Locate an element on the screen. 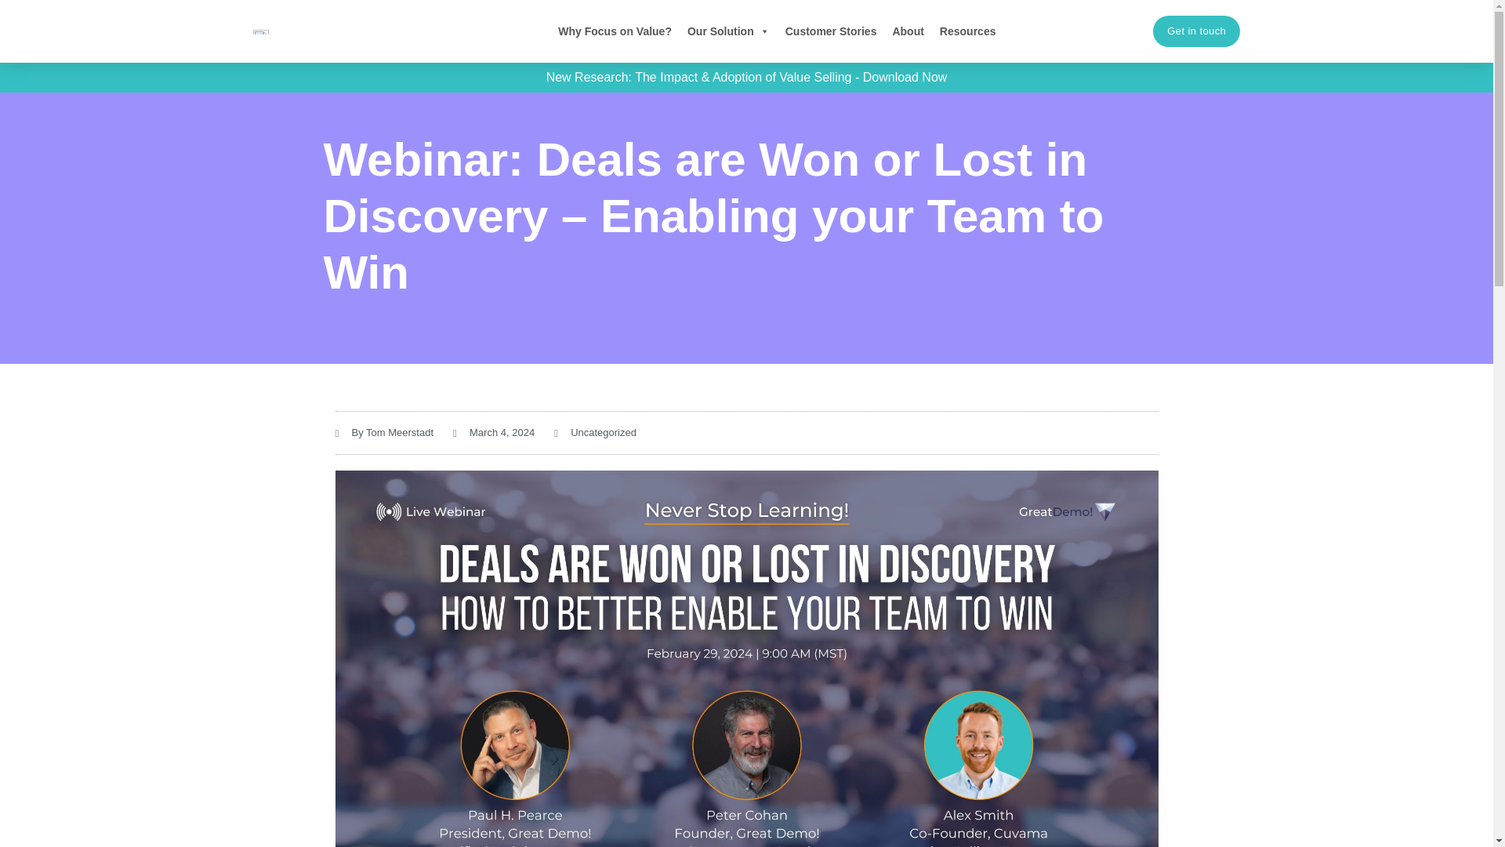  Our Solution is located at coordinates (729, 31).